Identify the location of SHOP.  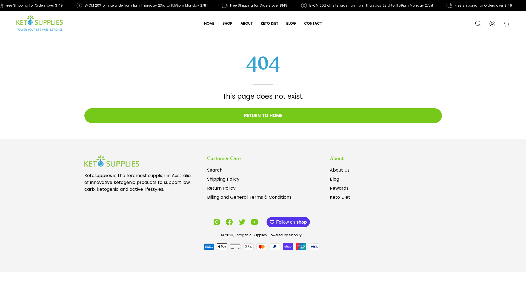
(227, 24).